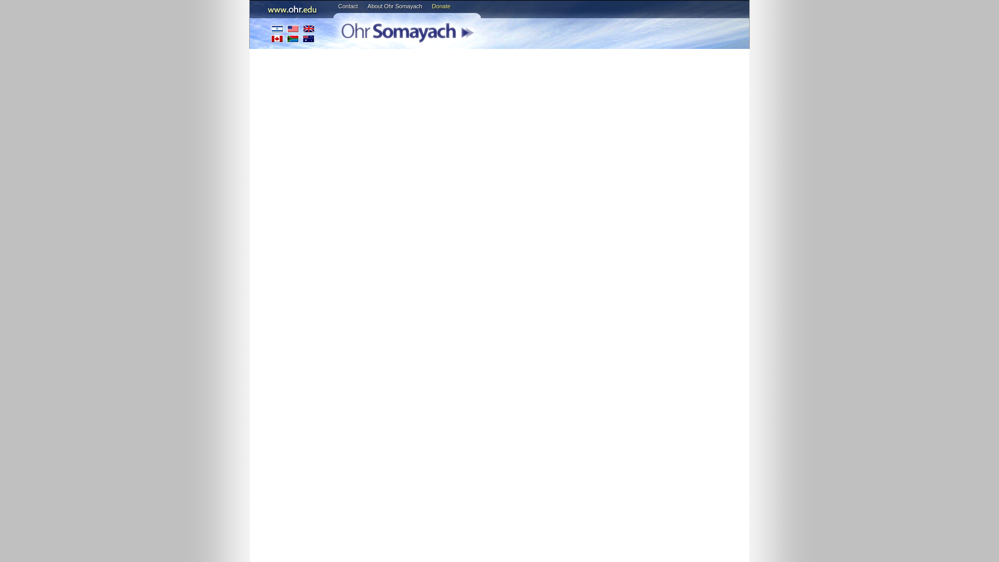  I want to click on Donate, so click(441, 6).